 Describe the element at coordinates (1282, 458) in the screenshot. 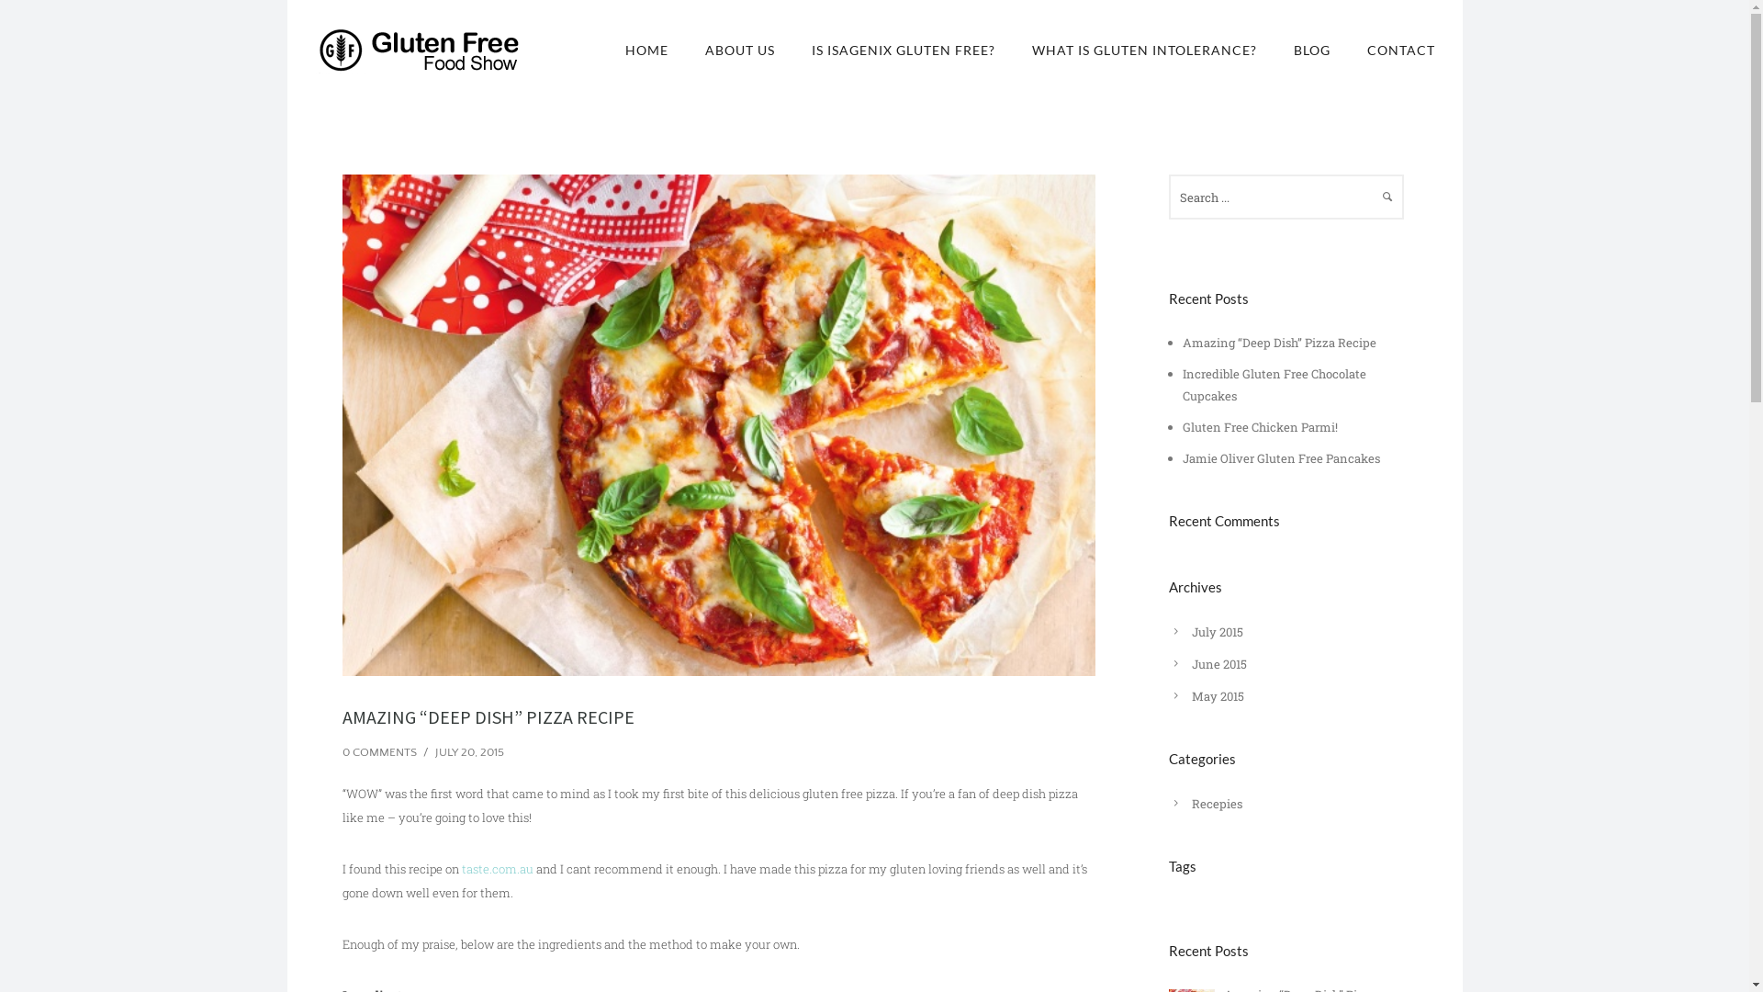

I see `Jamie Oliver Gluten Free Pancakes` at that location.